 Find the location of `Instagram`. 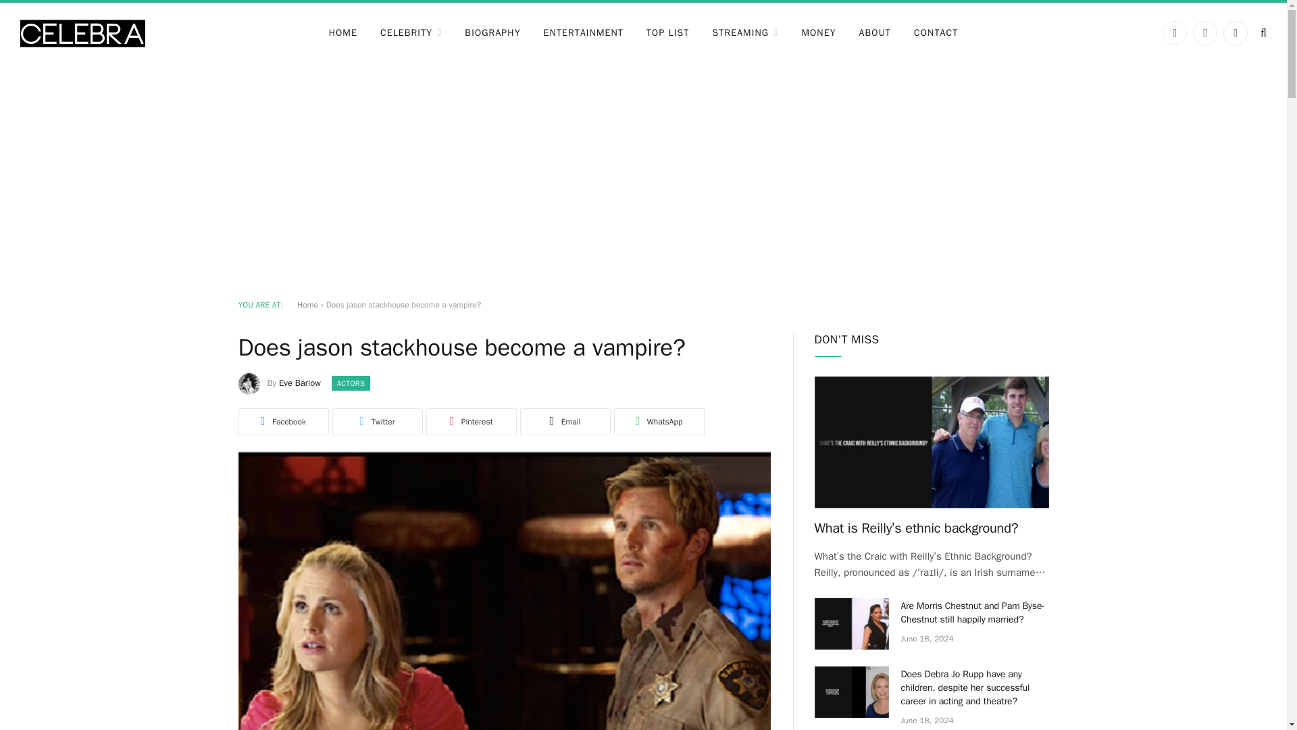

Instagram is located at coordinates (1235, 32).